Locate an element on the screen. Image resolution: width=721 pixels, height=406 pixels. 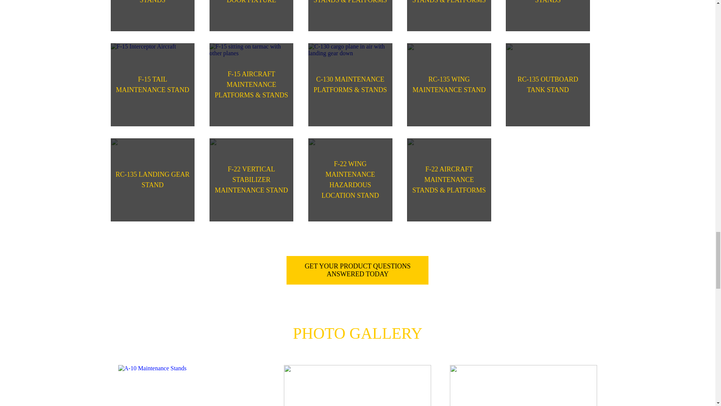
Want More Information? is located at coordinates (357, 270).